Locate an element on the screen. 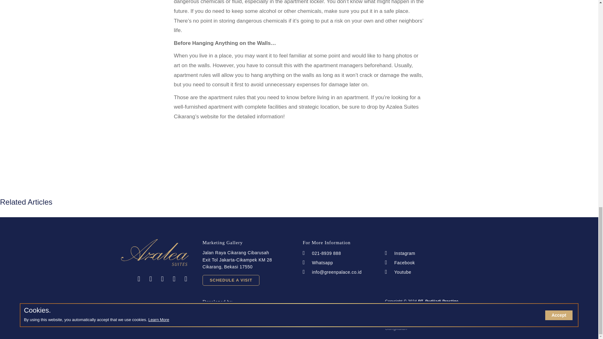 This screenshot has height=339, width=603. SCHEDULE A VISIT is located at coordinates (231, 280).